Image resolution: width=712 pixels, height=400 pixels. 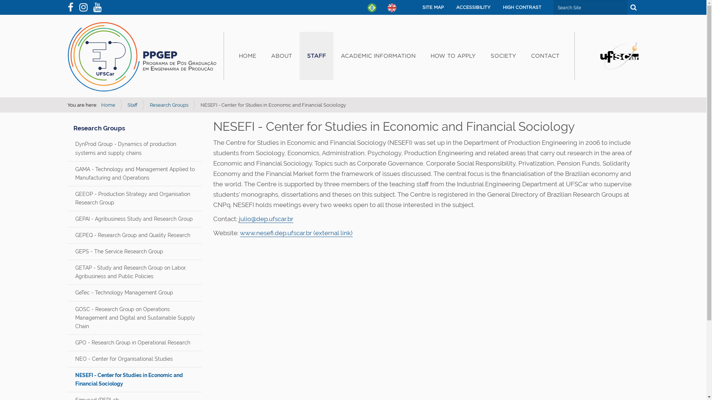 What do you see at coordinates (135, 293) in the screenshot?
I see `GeTec - Technology Management Group` at bounding box center [135, 293].